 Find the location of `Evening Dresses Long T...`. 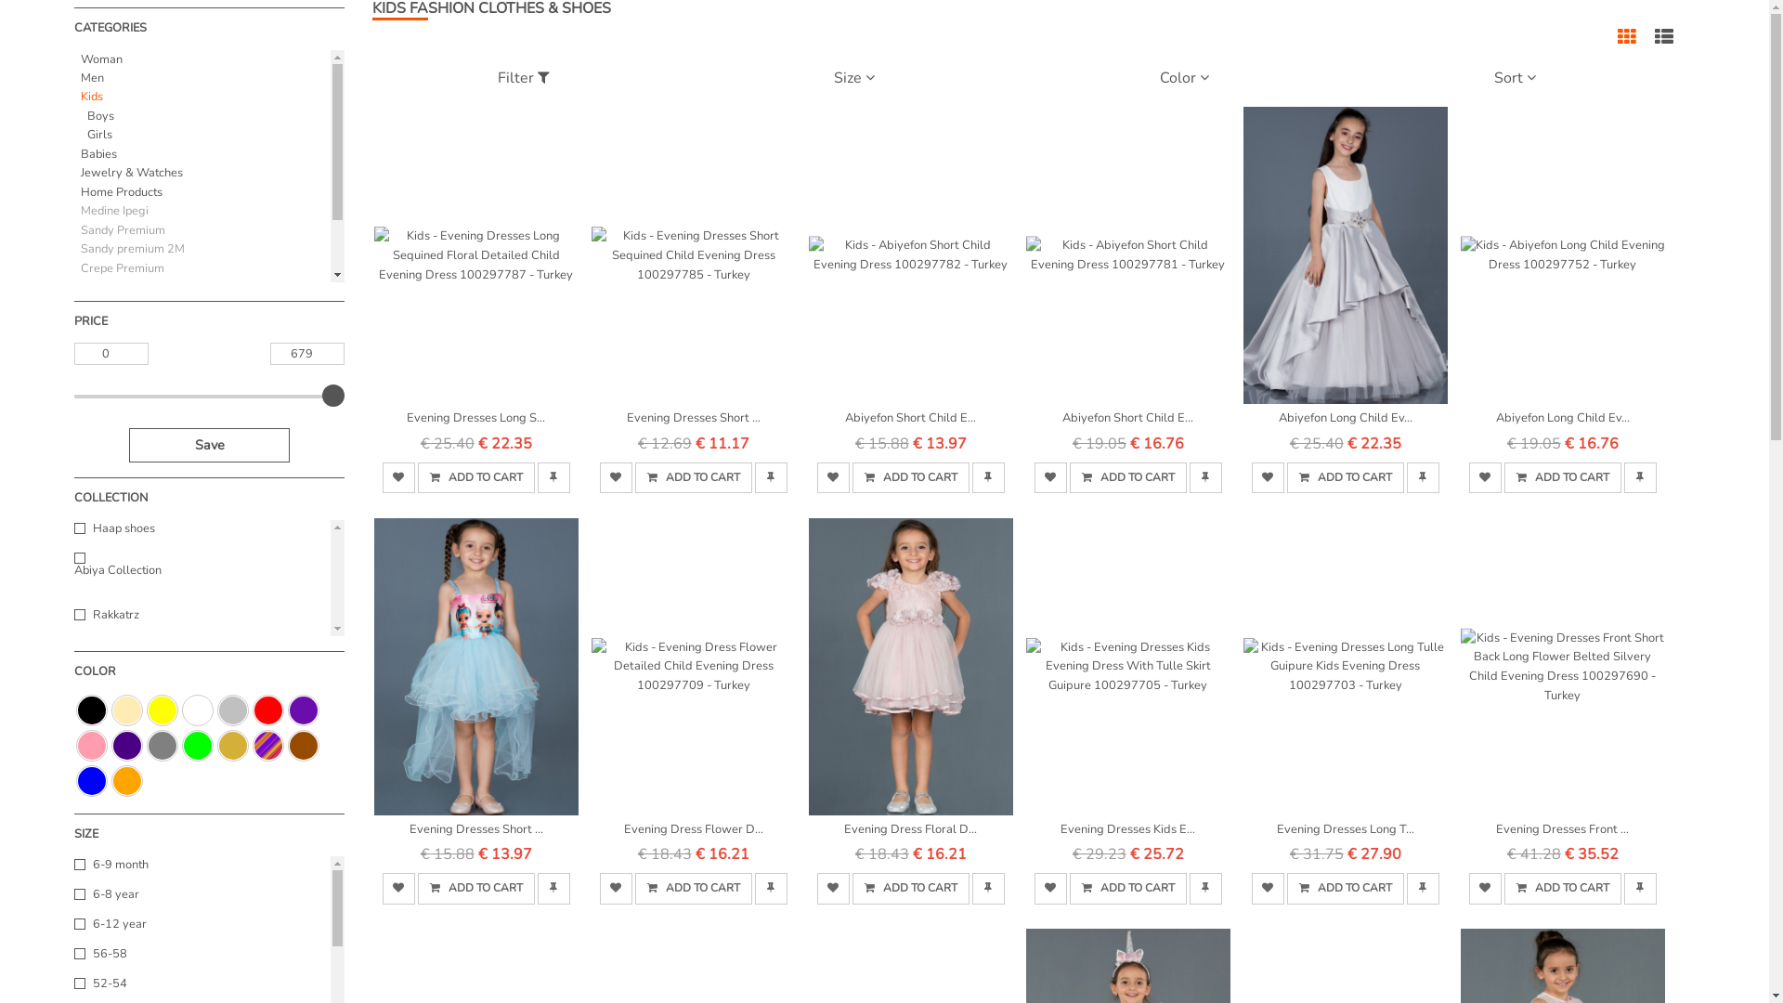

Evening Dresses Long T... is located at coordinates (1346, 678).